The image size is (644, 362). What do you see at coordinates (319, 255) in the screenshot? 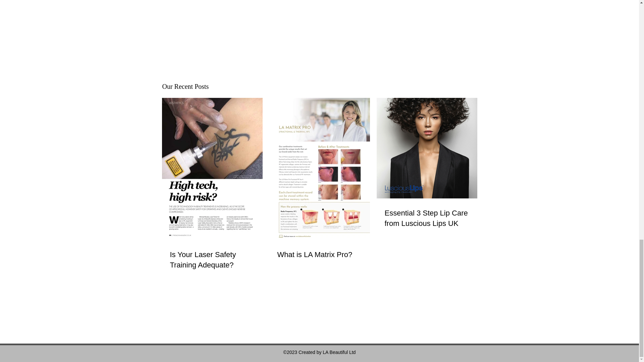
I see `What is LA Matrix Pro?` at bounding box center [319, 255].